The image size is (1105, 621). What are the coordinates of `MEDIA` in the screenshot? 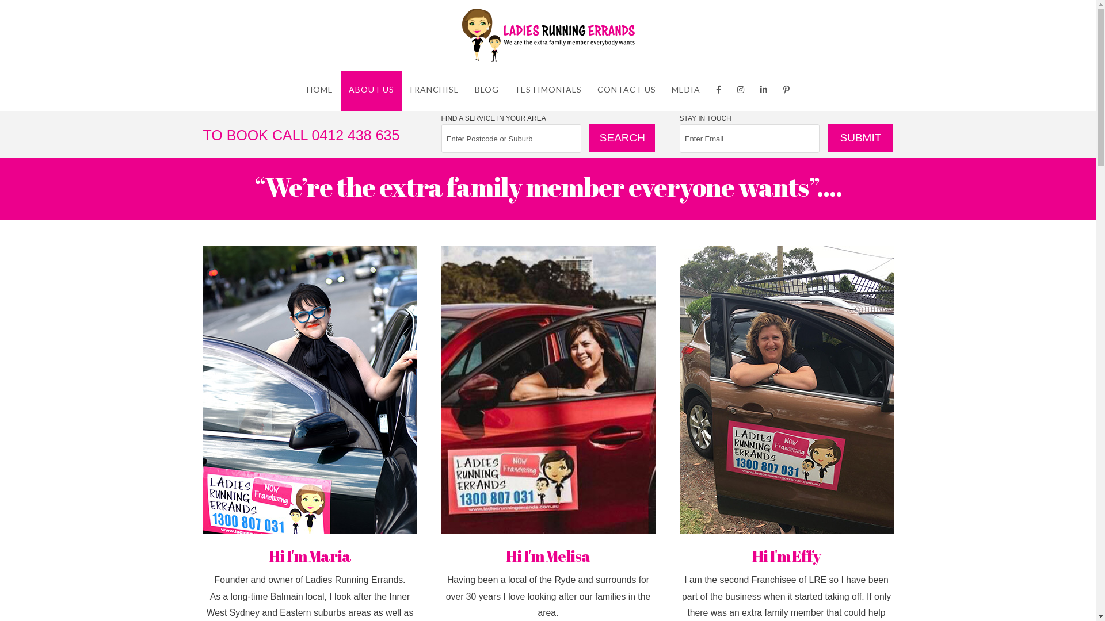 It's located at (686, 91).